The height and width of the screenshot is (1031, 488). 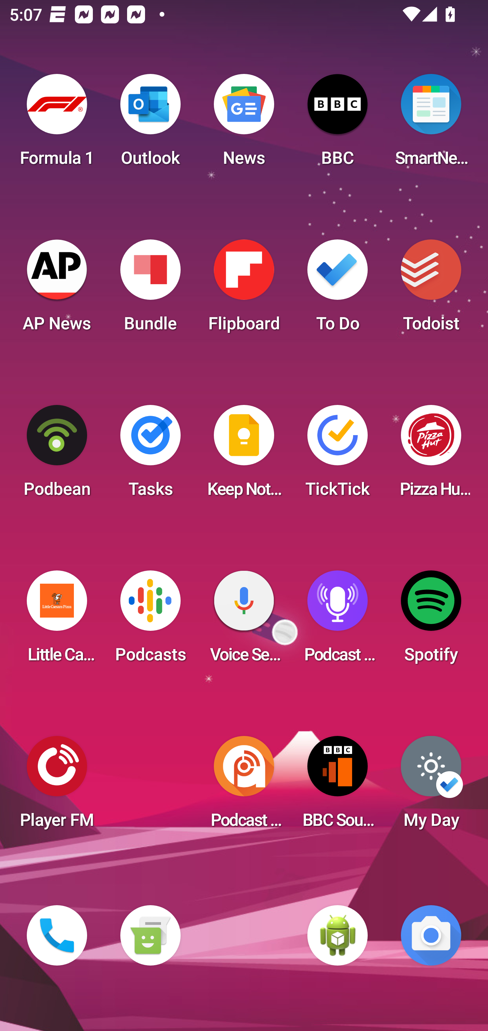 What do you see at coordinates (150, 455) in the screenshot?
I see `Tasks` at bounding box center [150, 455].